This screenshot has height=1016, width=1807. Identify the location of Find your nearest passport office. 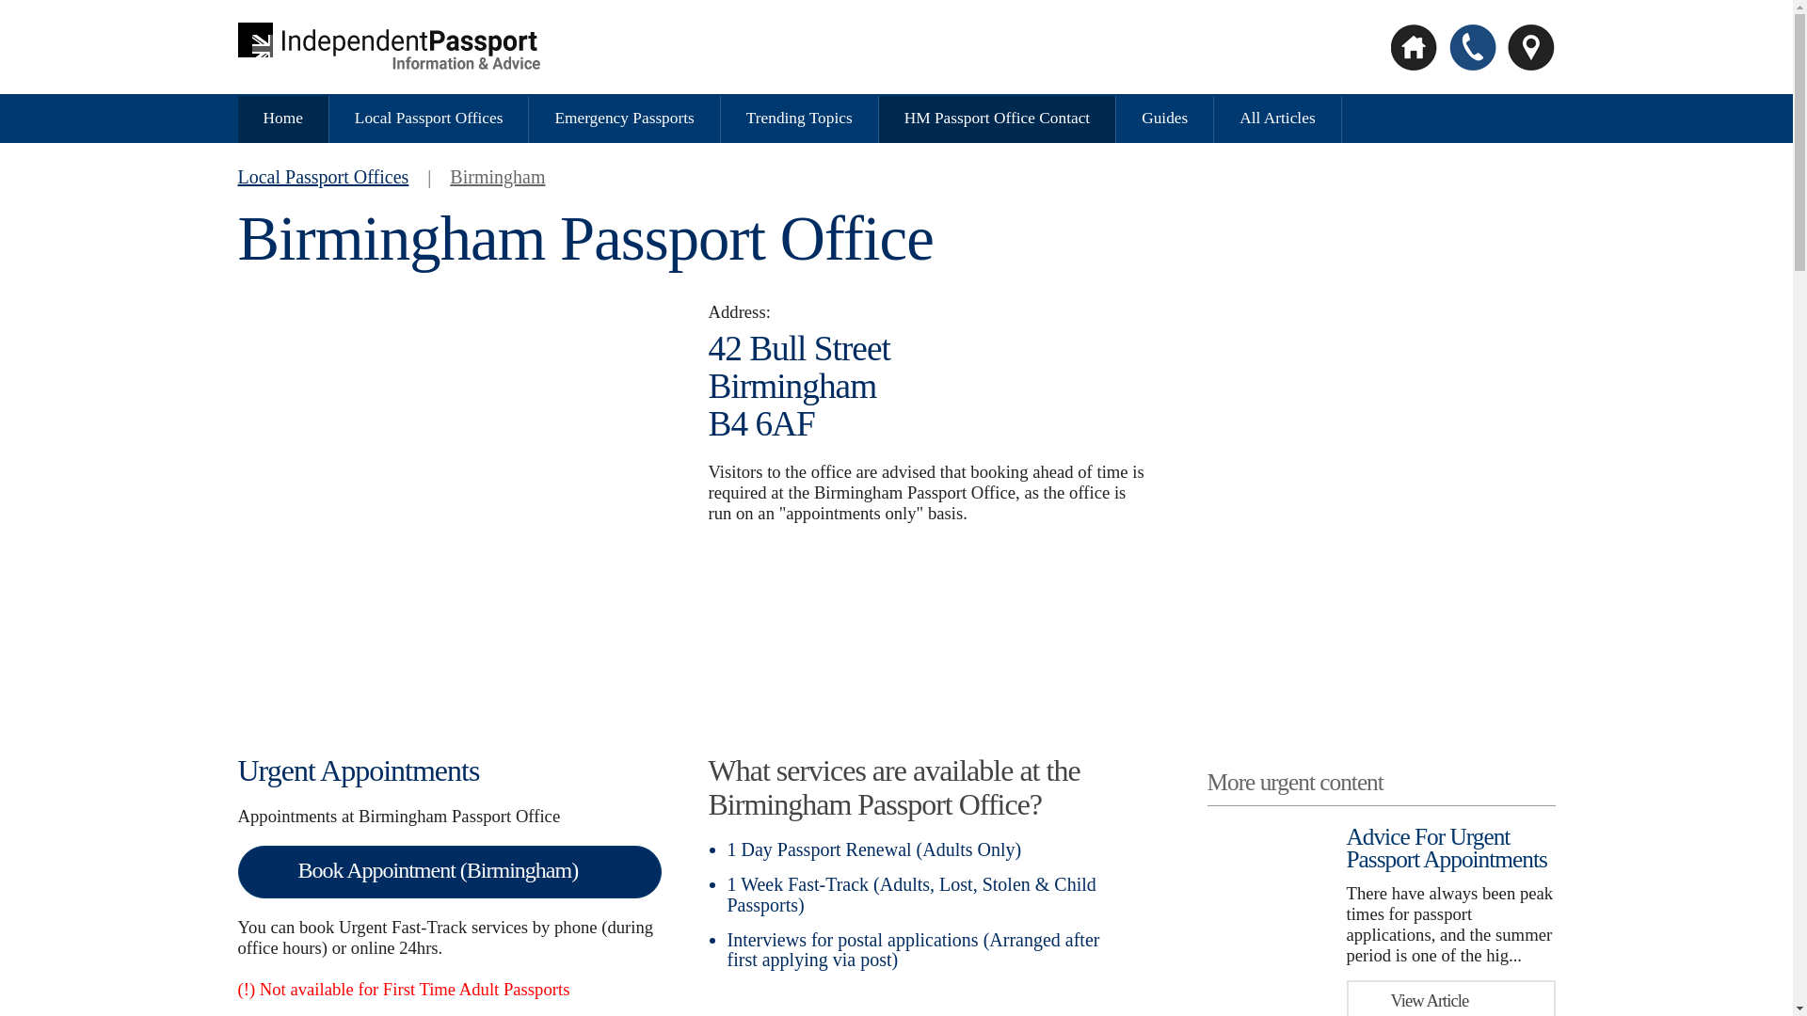
(1529, 47).